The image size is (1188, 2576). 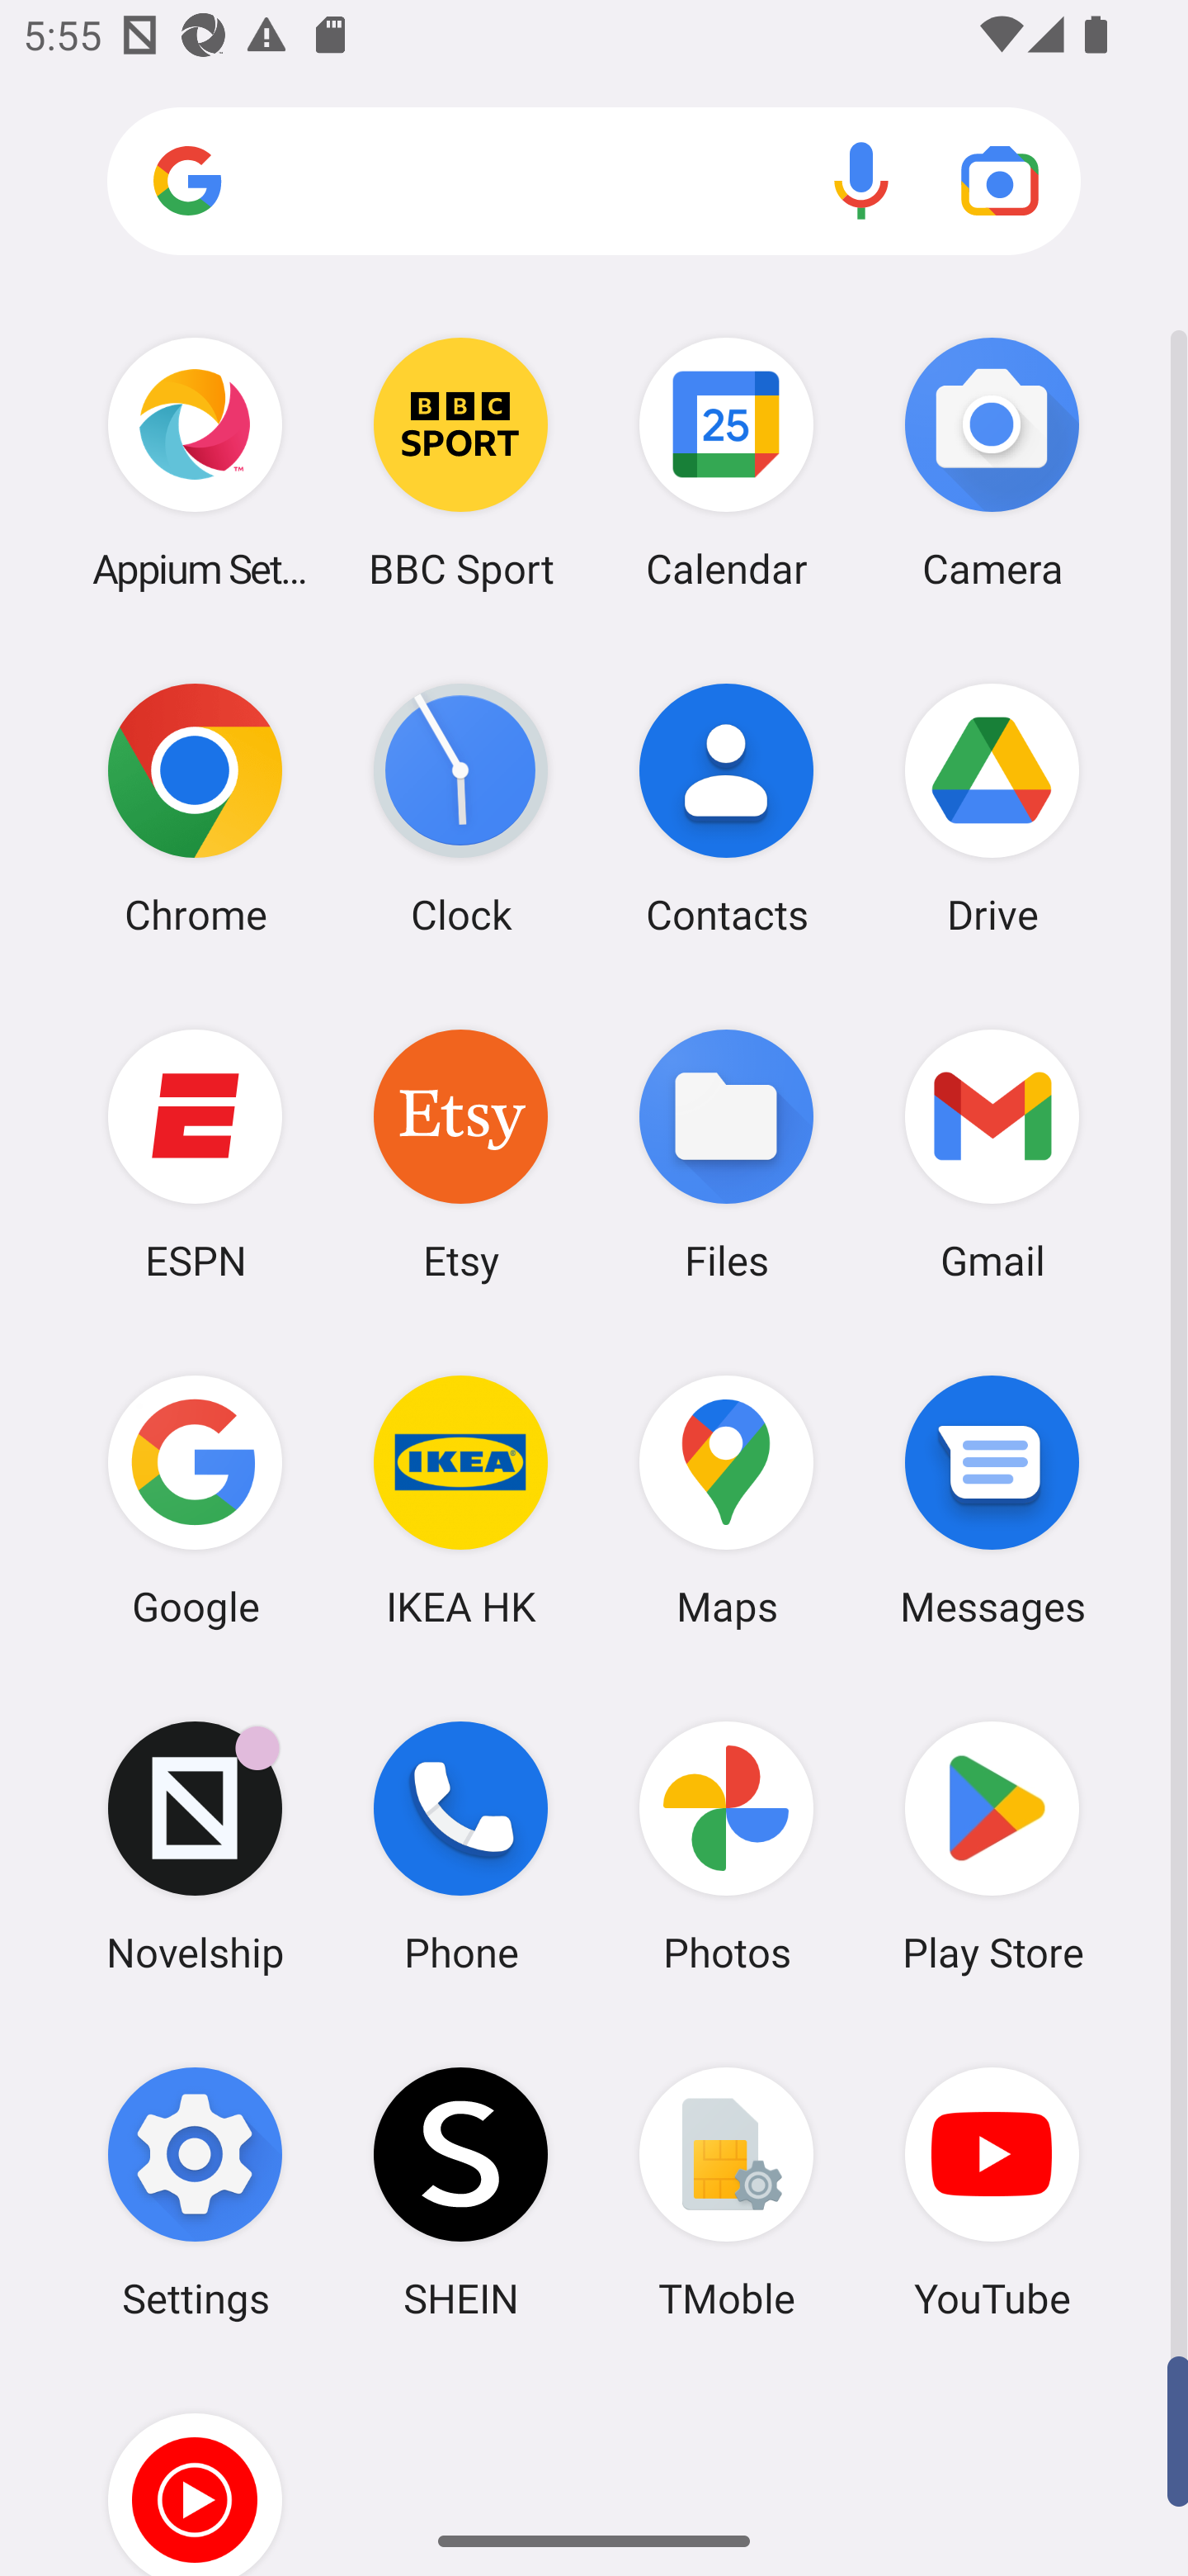 I want to click on Settings, so click(x=195, y=2192).